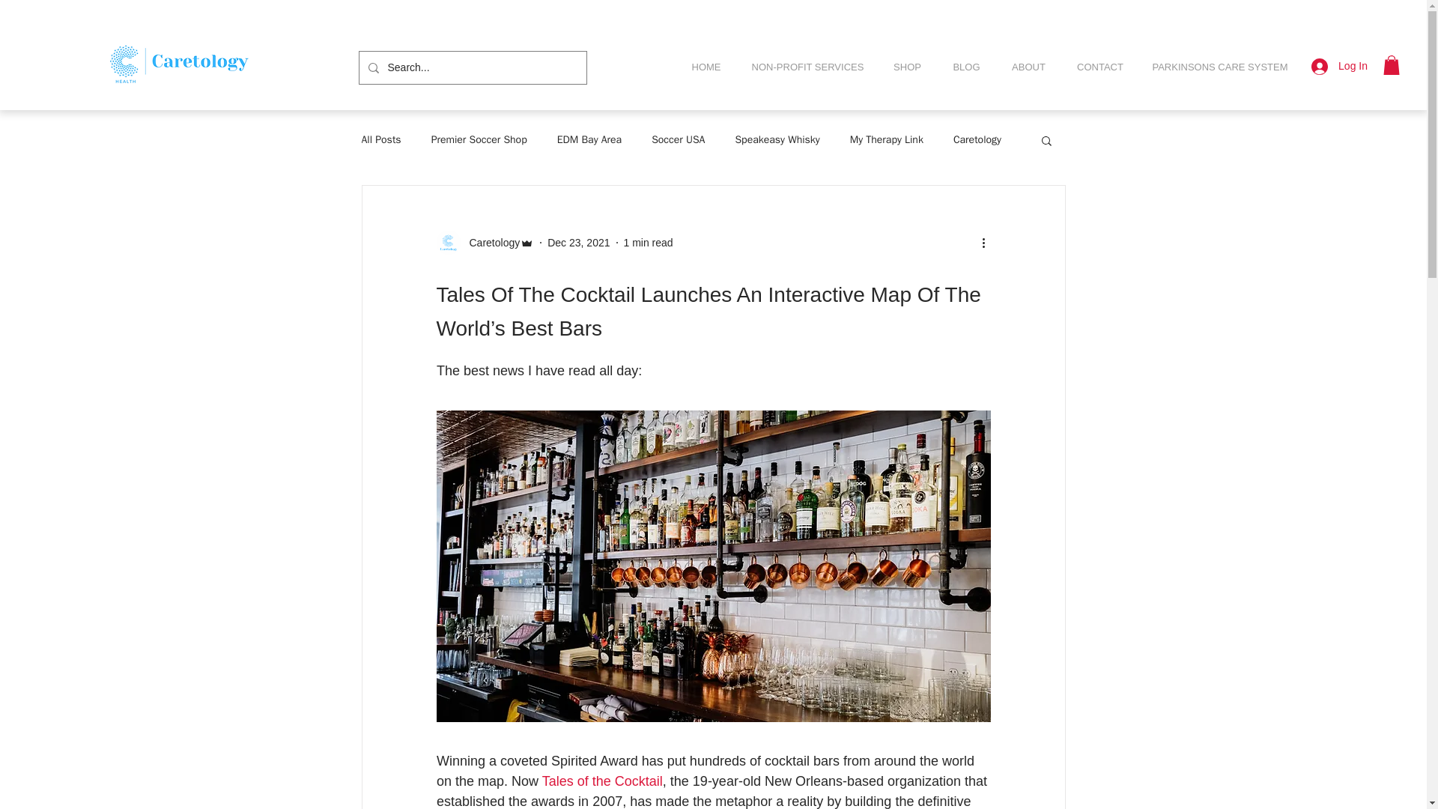 This screenshot has height=809, width=1438. What do you see at coordinates (977, 139) in the screenshot?
I see `Caretology` at bounding box center [977, 139].